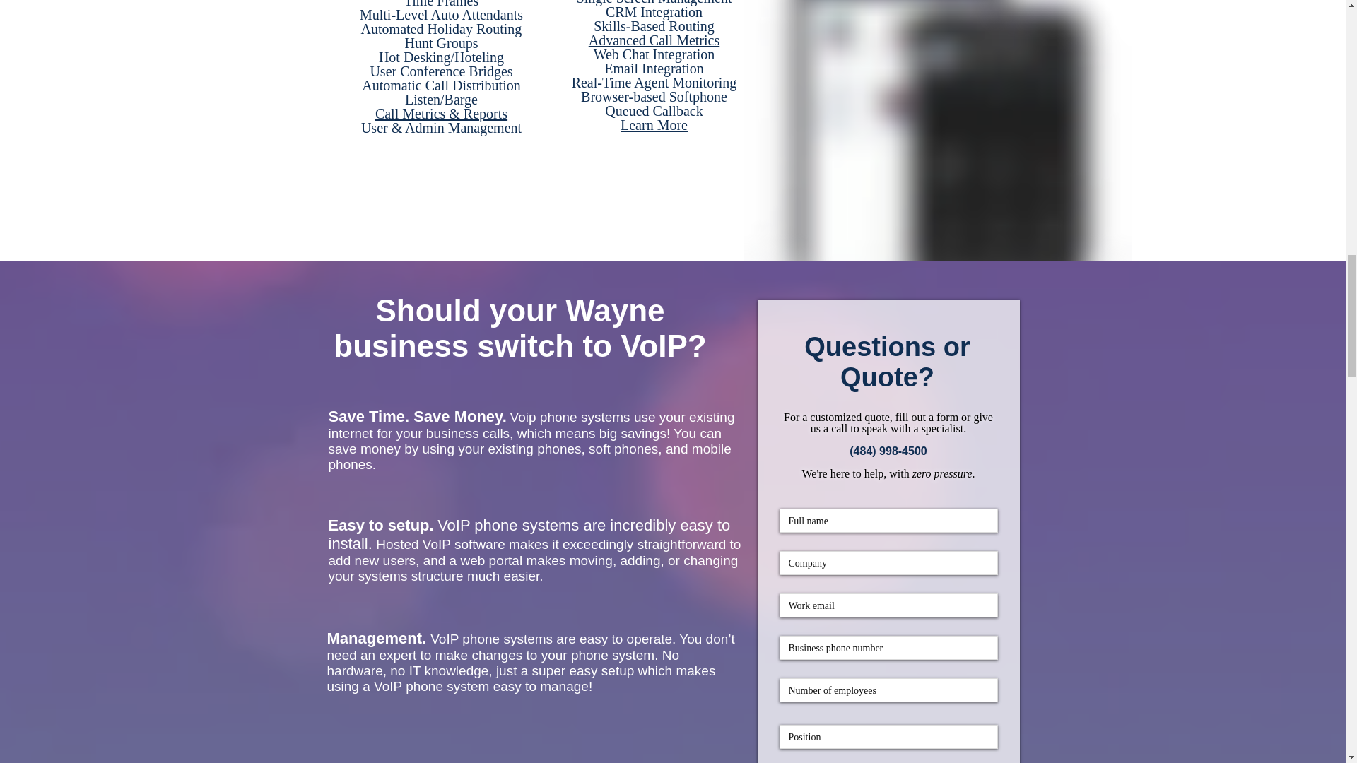 Image resolution: width=1357 pixels, height=763 pixels. What do you see at coordinates (654, 124) in the screenshot?
I see `Learn More` at bounding box center [654, 124].